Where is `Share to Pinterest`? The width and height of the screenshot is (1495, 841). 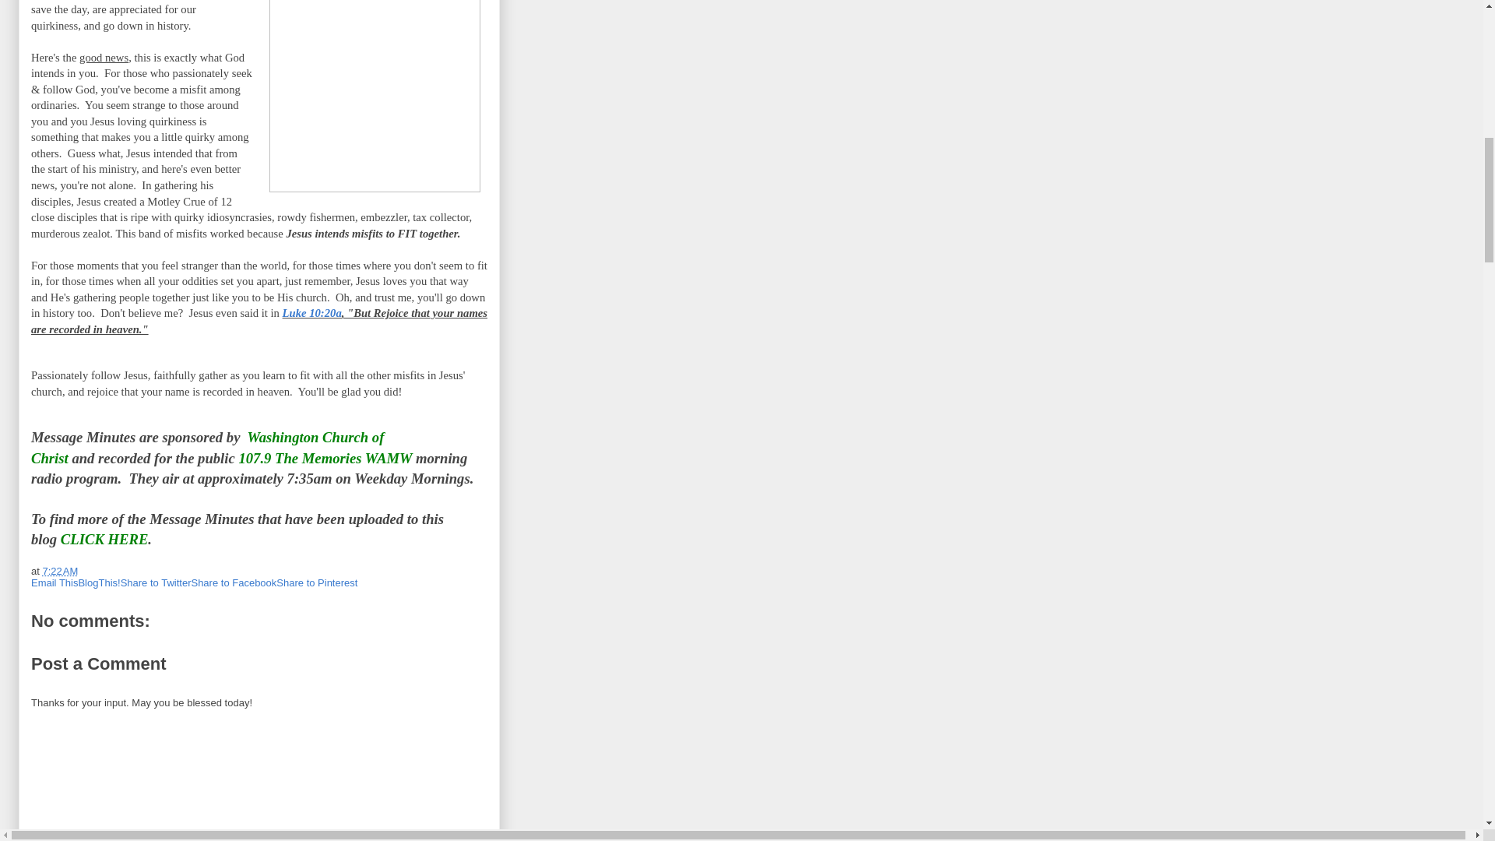 Share to Pinterest is located at coordinates (316, 582).